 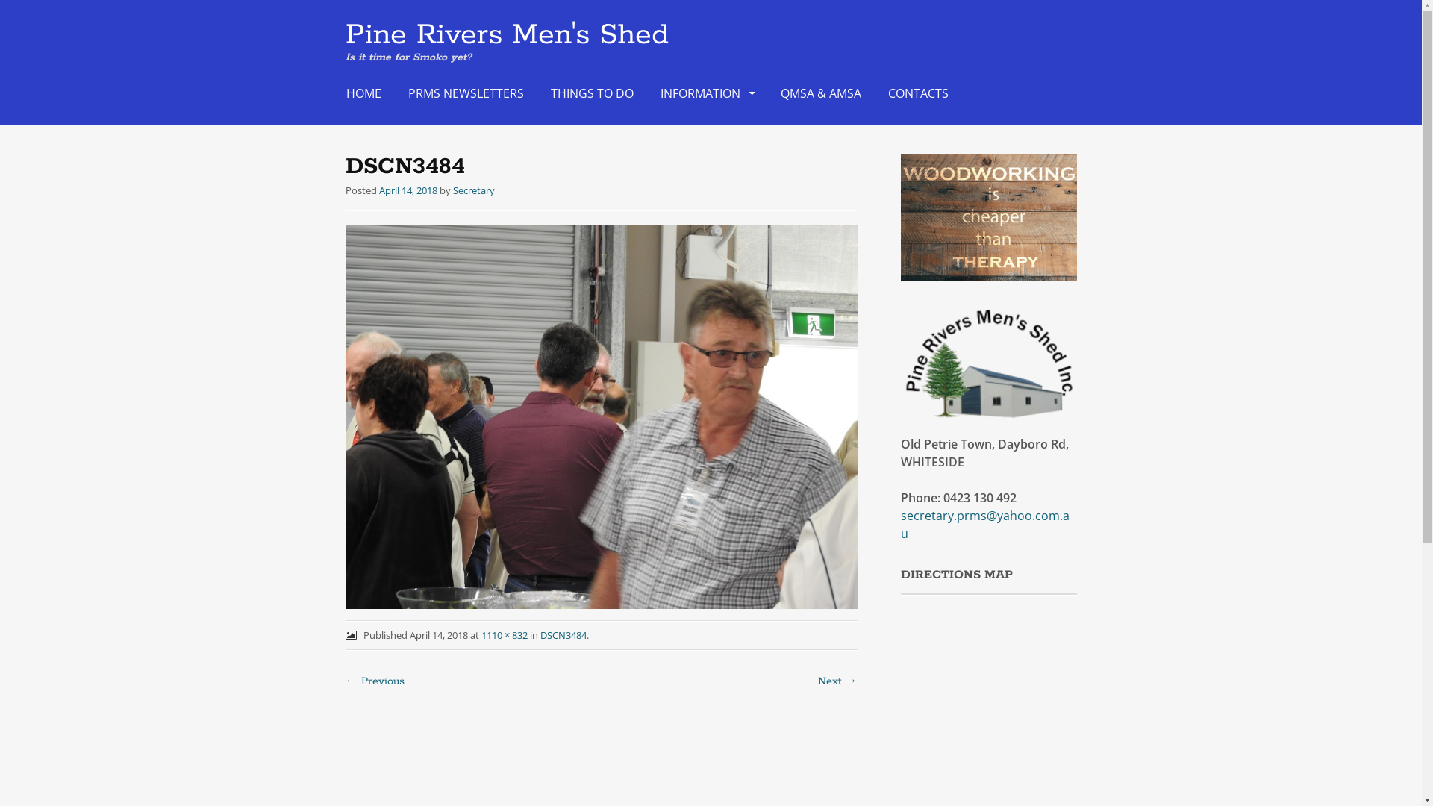 I want to click on Pine Rivers Men's Shed, so click(x=506, y=35).